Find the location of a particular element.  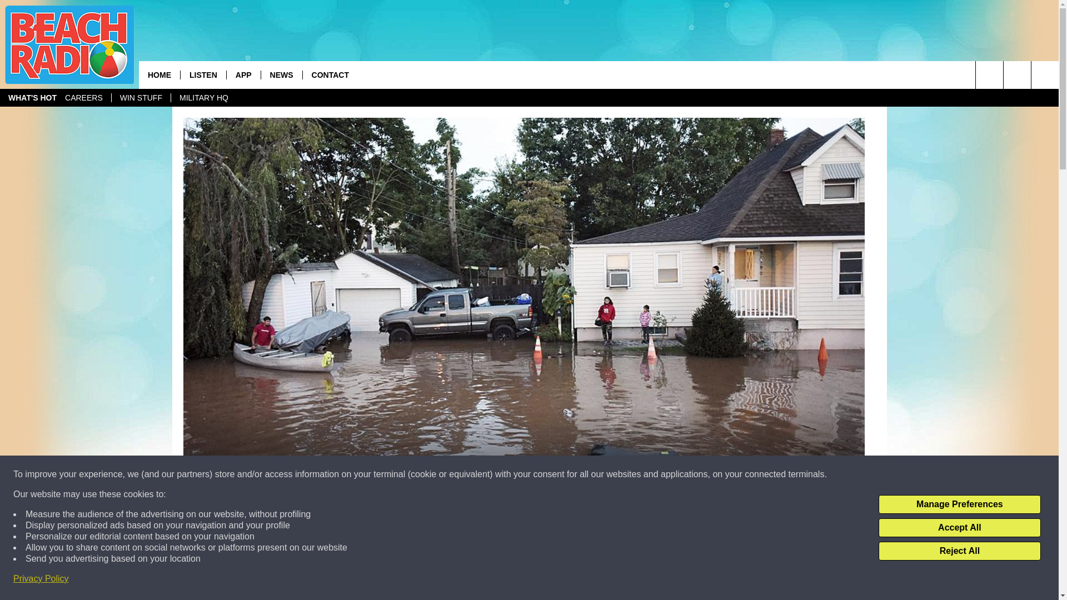

Share on Facebook is located at coordinates (380, 580).